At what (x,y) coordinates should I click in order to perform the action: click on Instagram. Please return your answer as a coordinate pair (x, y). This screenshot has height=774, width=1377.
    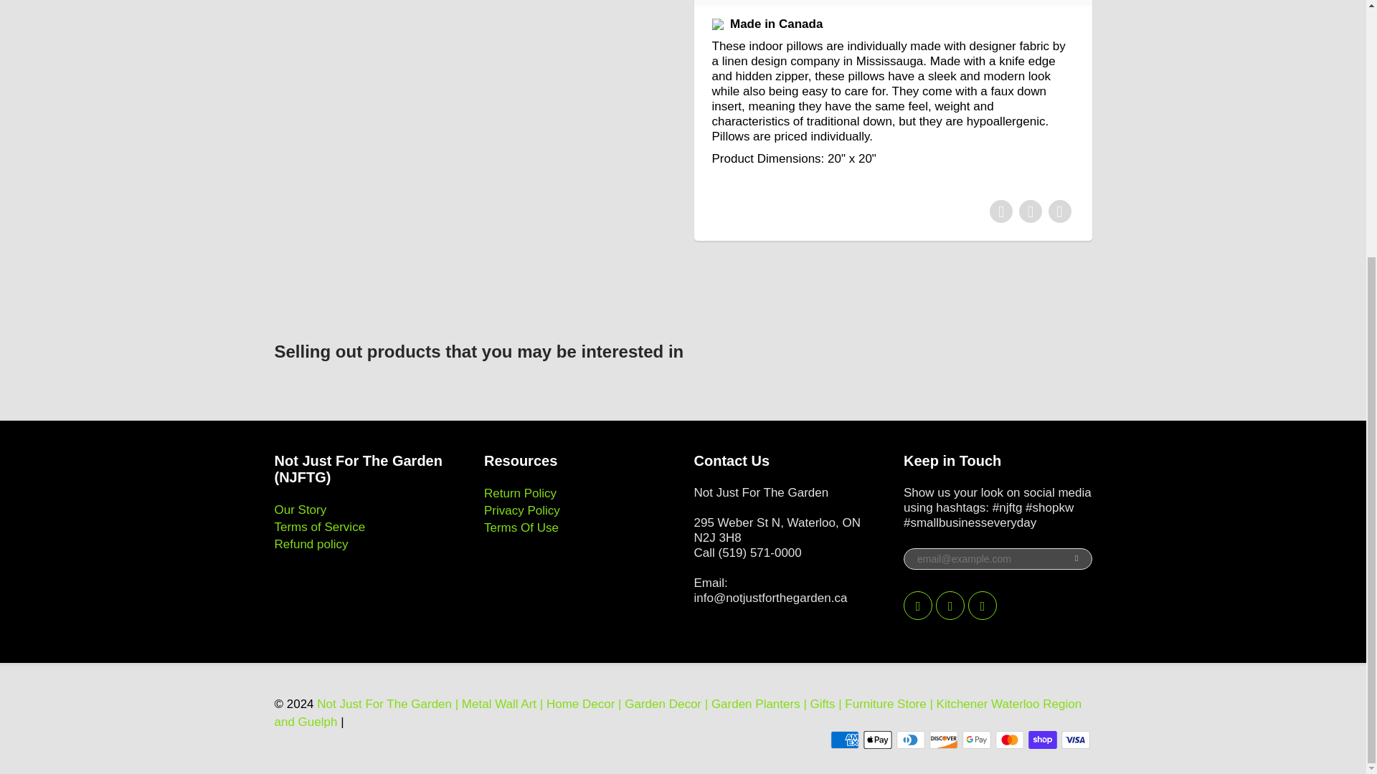
    Looking at the image, I should click on (983, 606).